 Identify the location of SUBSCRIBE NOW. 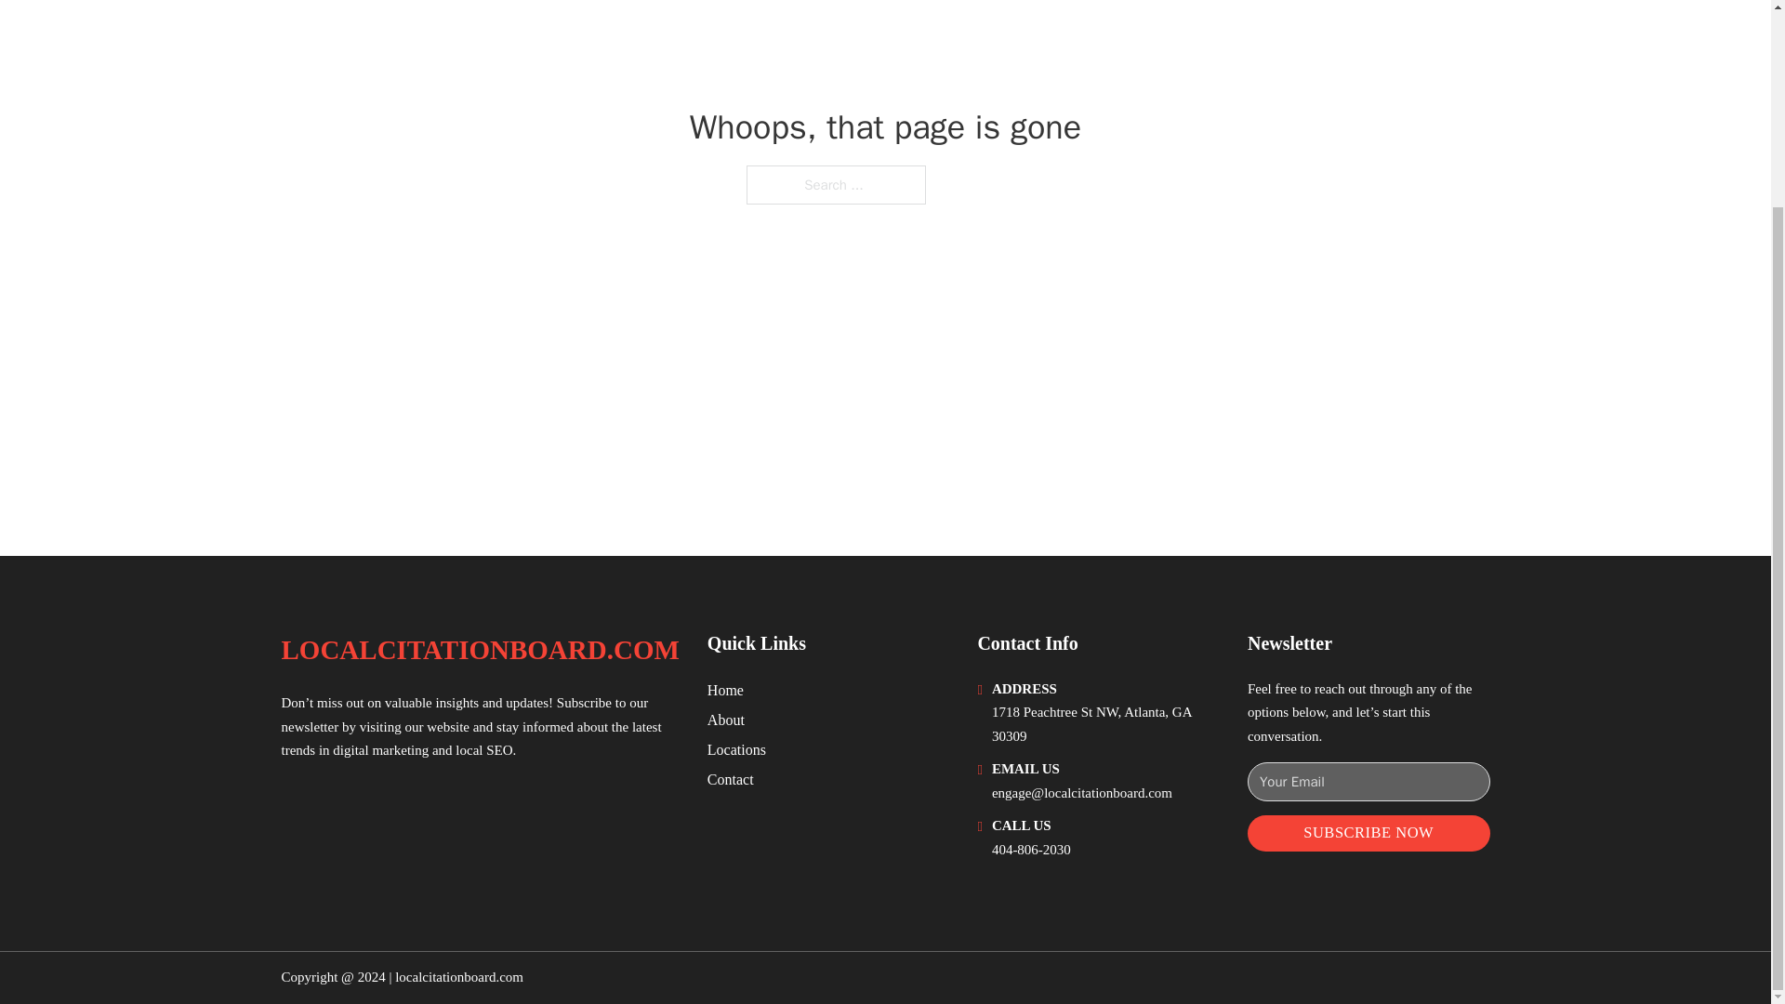
(1368, 833).